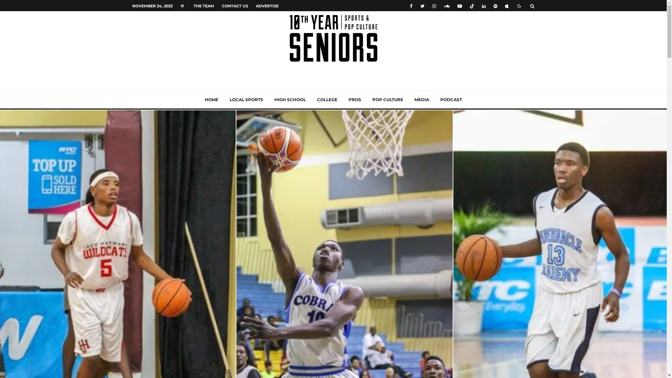  What do you see at coordinates (234, 6) in the screenshot?
I see `CONTACT US` at bounding box center [234, 6].